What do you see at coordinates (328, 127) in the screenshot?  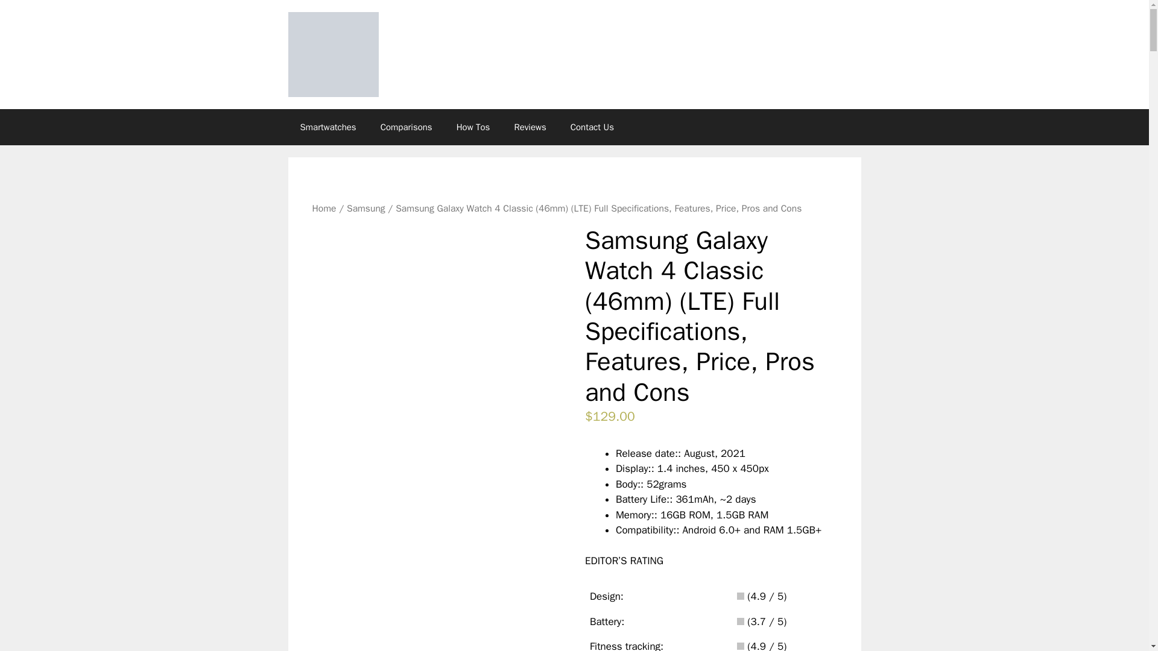 I see `Smartwatches` at bounding box center [328, 127].